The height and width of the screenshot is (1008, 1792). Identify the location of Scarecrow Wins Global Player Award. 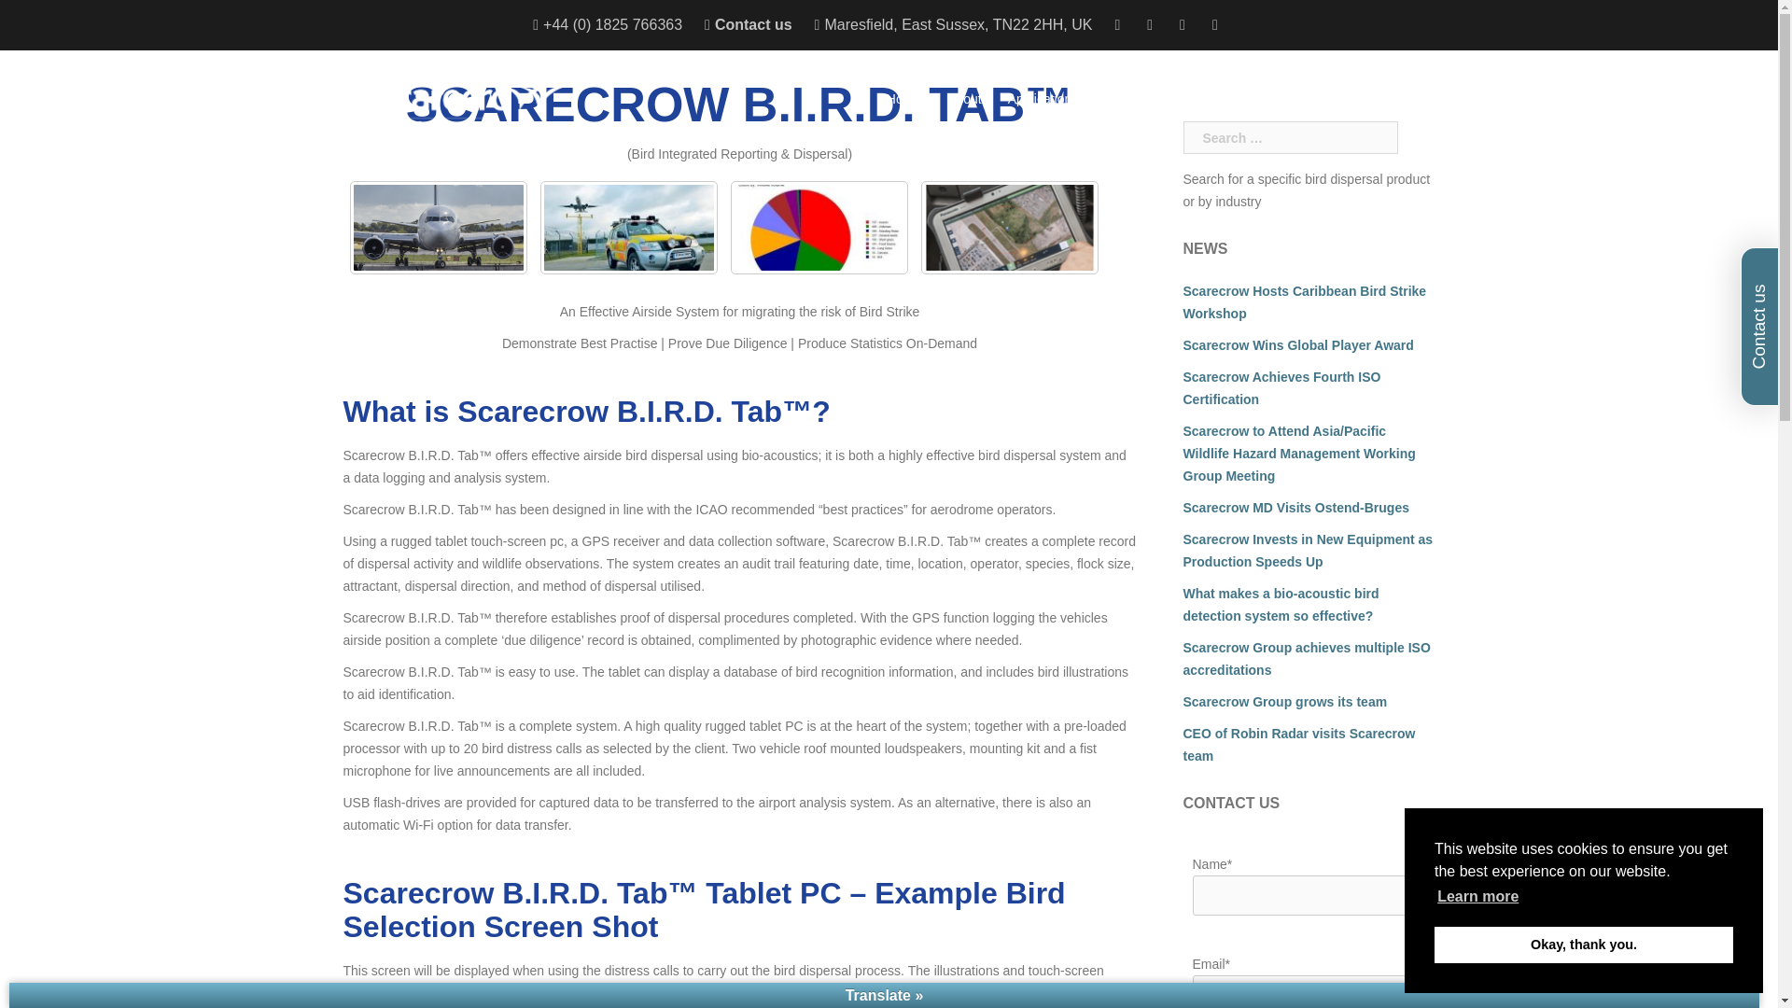
(1297, 345).